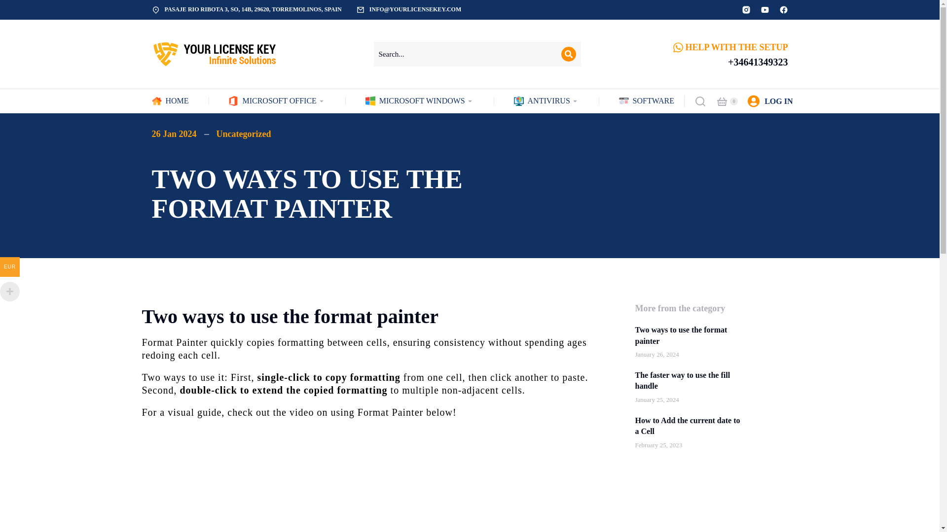  I want to click on 2:25 am, so click(659, 445).